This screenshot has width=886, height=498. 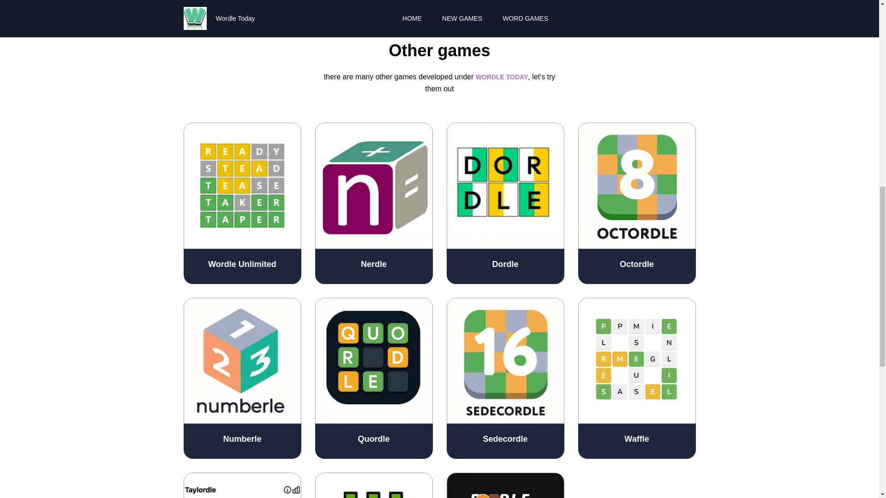 What do you see at coordinates (242, 485) in the screenshot?
I see `Taylordle` at bounding box center [242, 485].